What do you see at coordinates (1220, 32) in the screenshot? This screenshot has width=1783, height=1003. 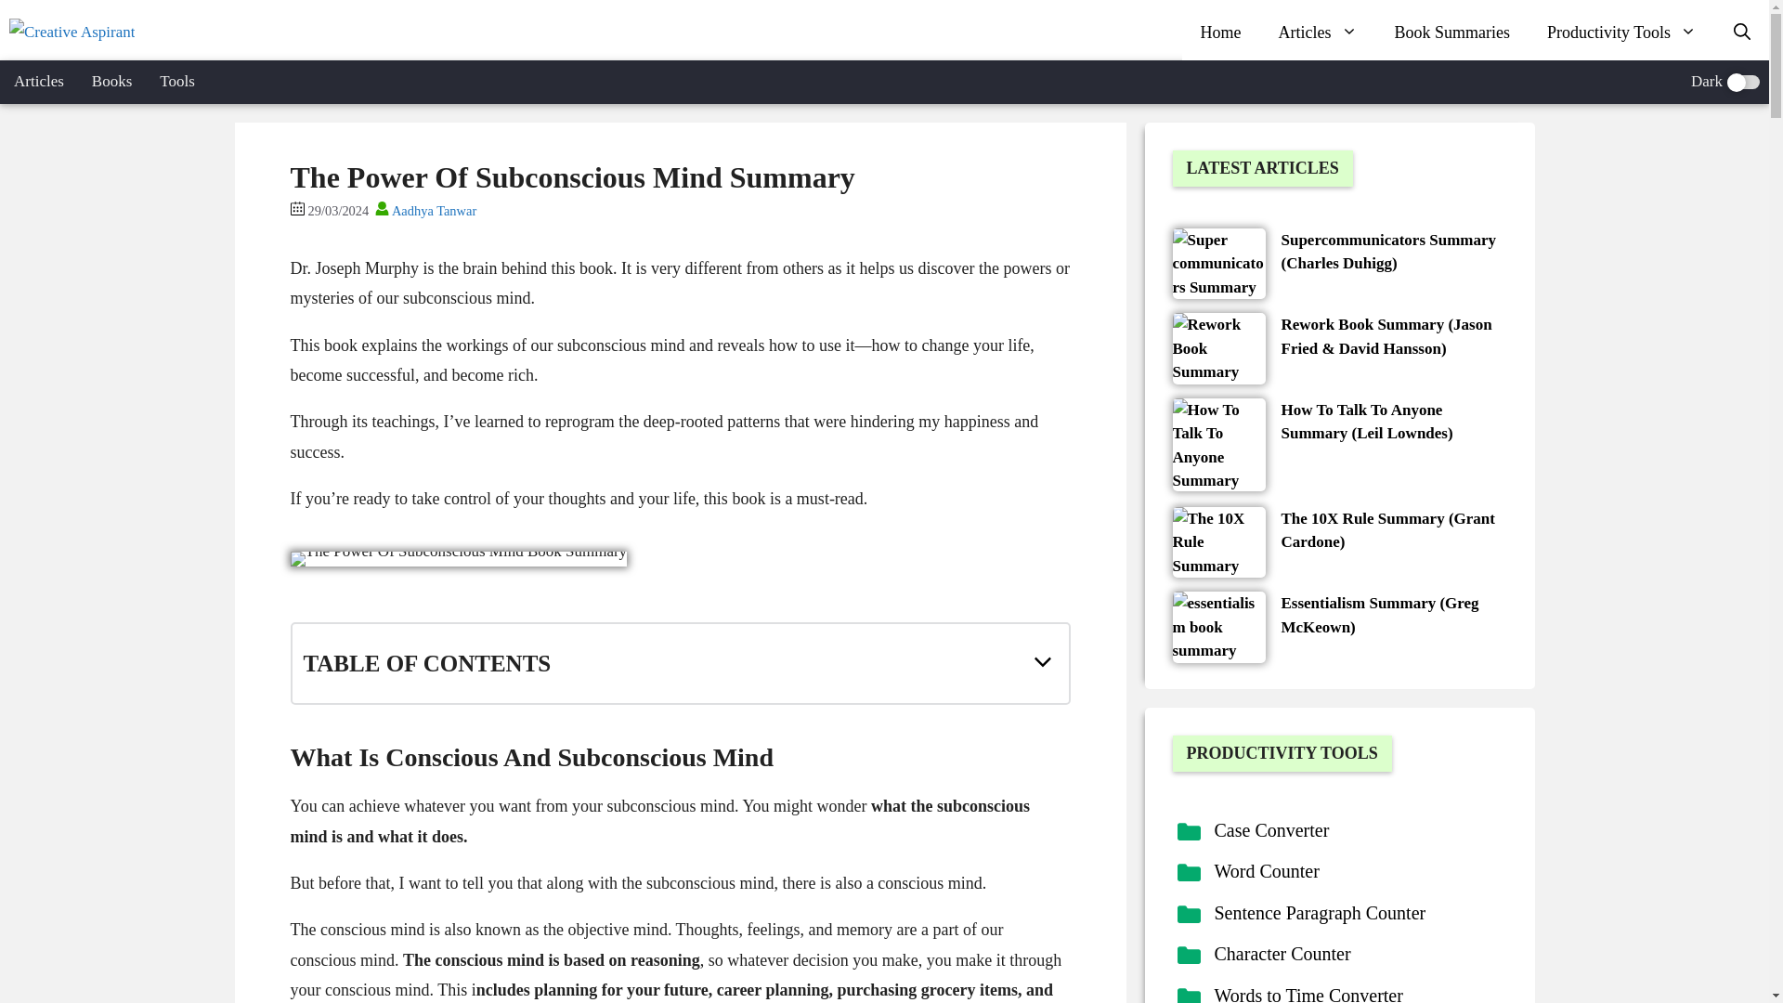 I see `Home` at bounding box center [1220, 32].